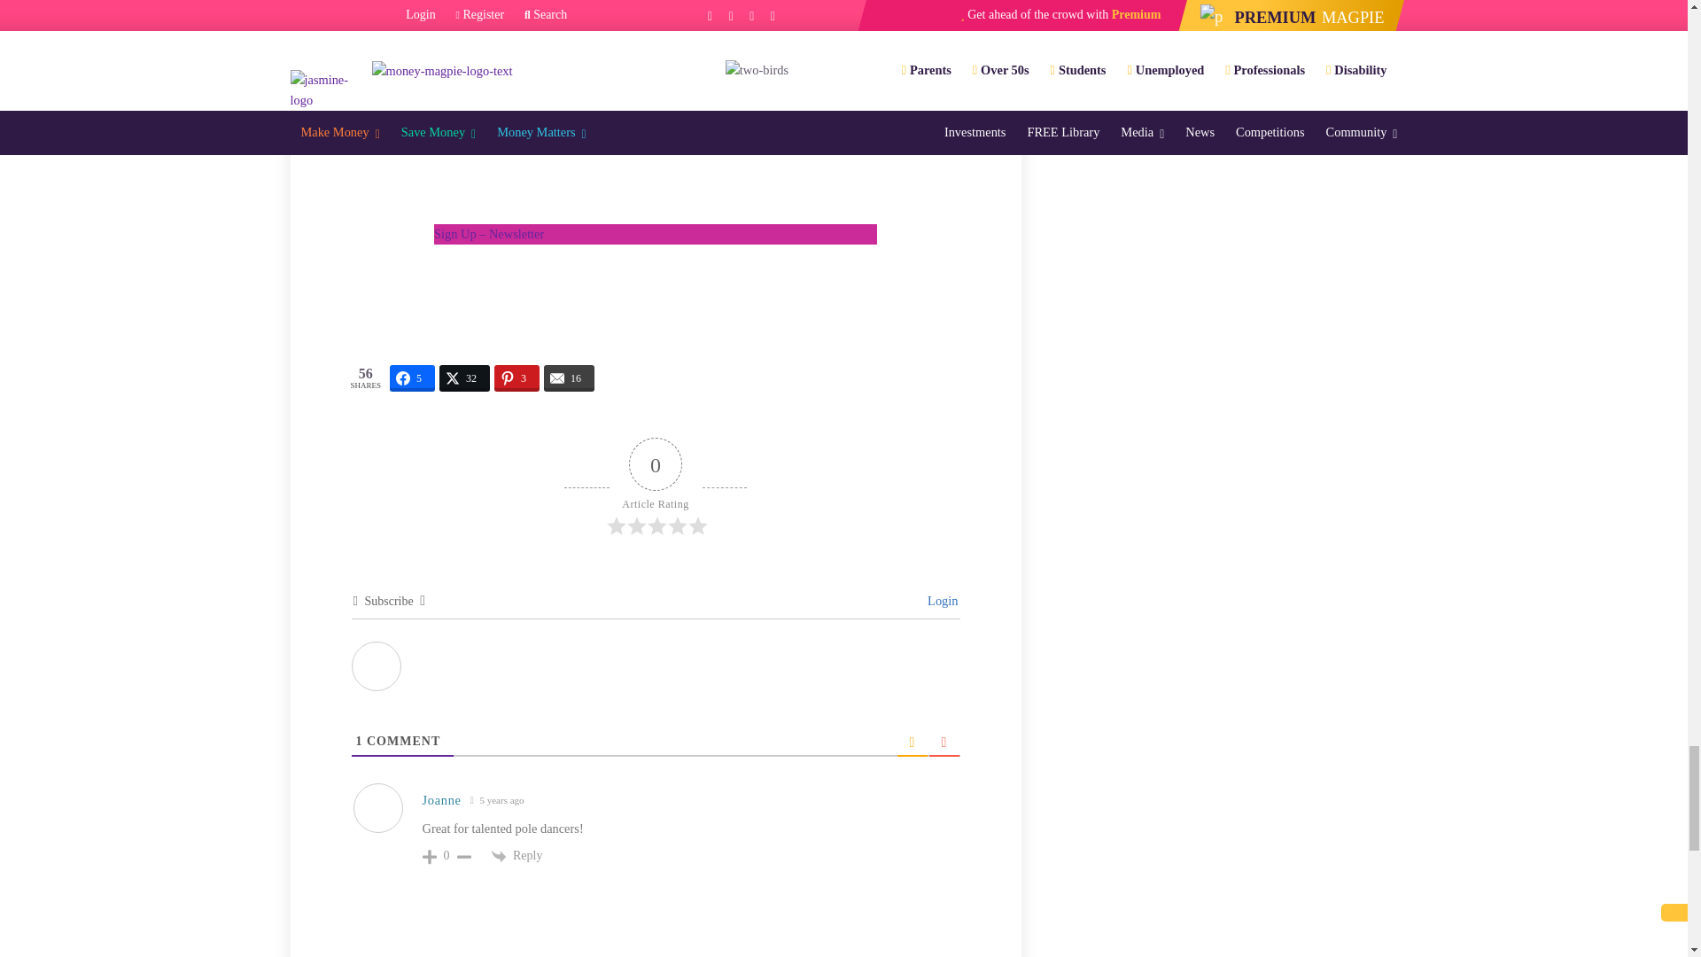 The height and width of the screenshot is (957, 1701). What do you see at coordinates (412, 377) in the screenshot?
I see `Share on Facebook` at bounding box center [412, 377].